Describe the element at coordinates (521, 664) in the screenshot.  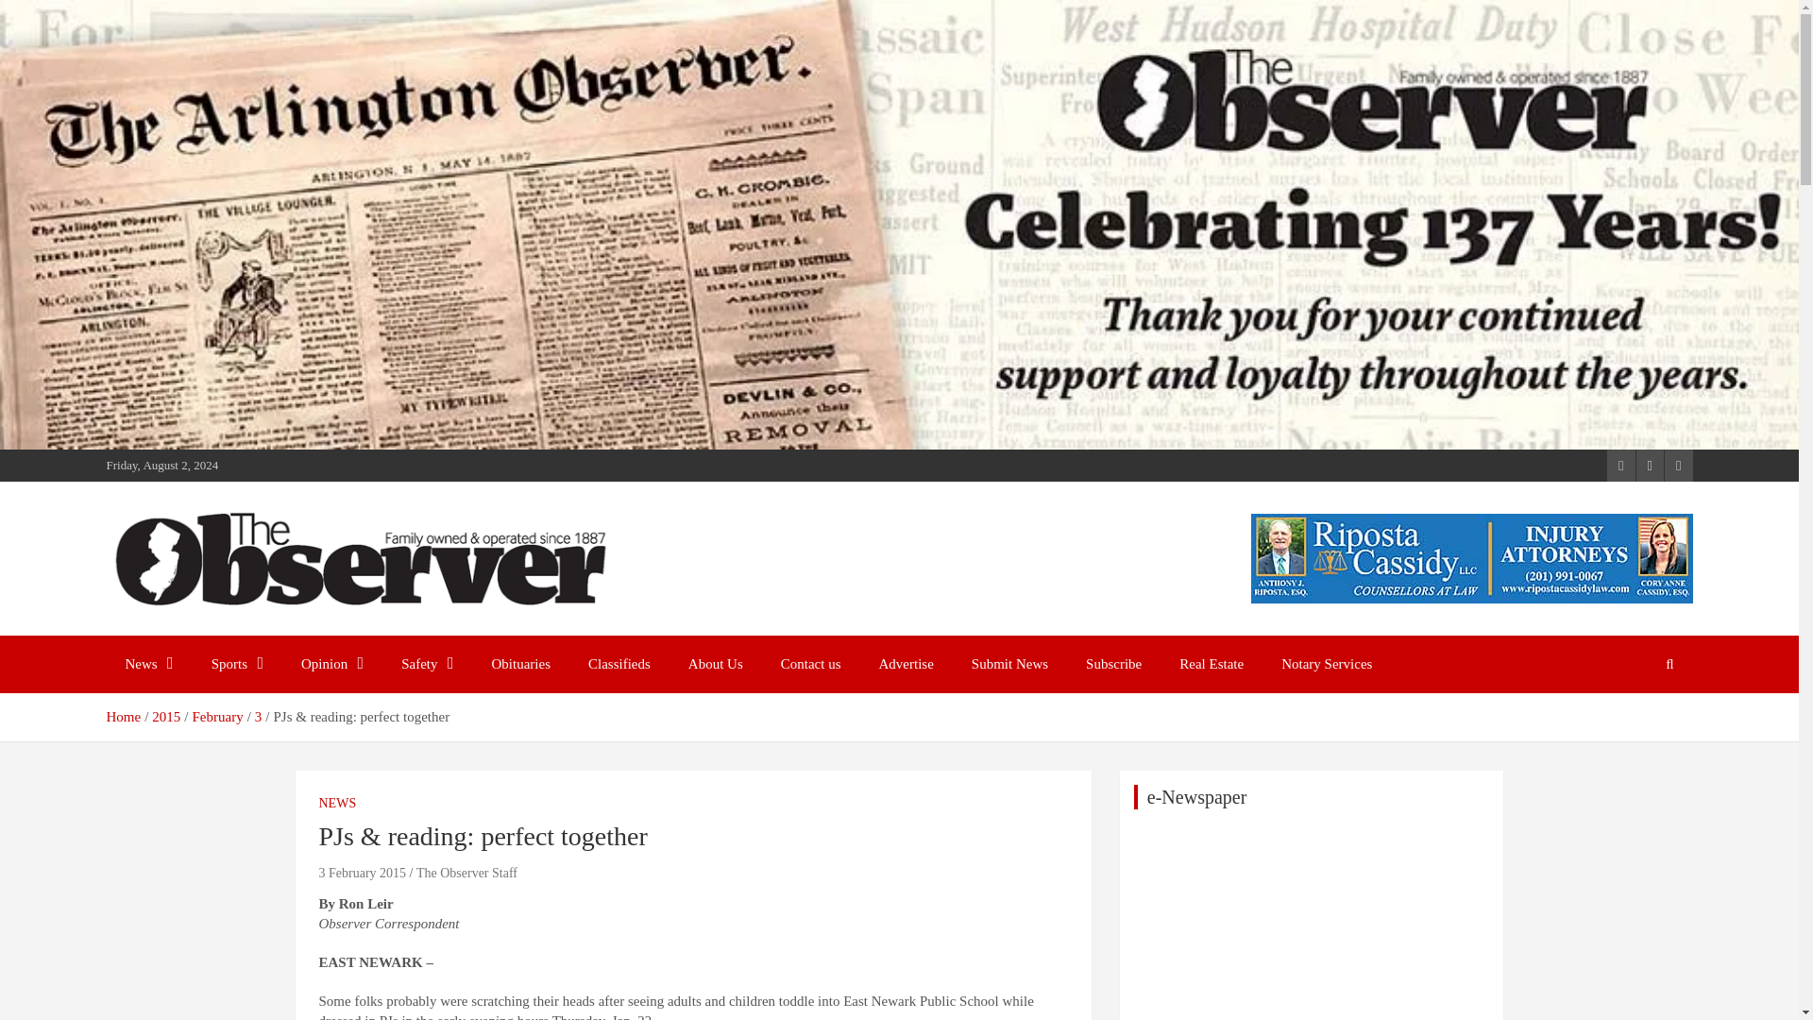
I see `Obituaries` at that location.